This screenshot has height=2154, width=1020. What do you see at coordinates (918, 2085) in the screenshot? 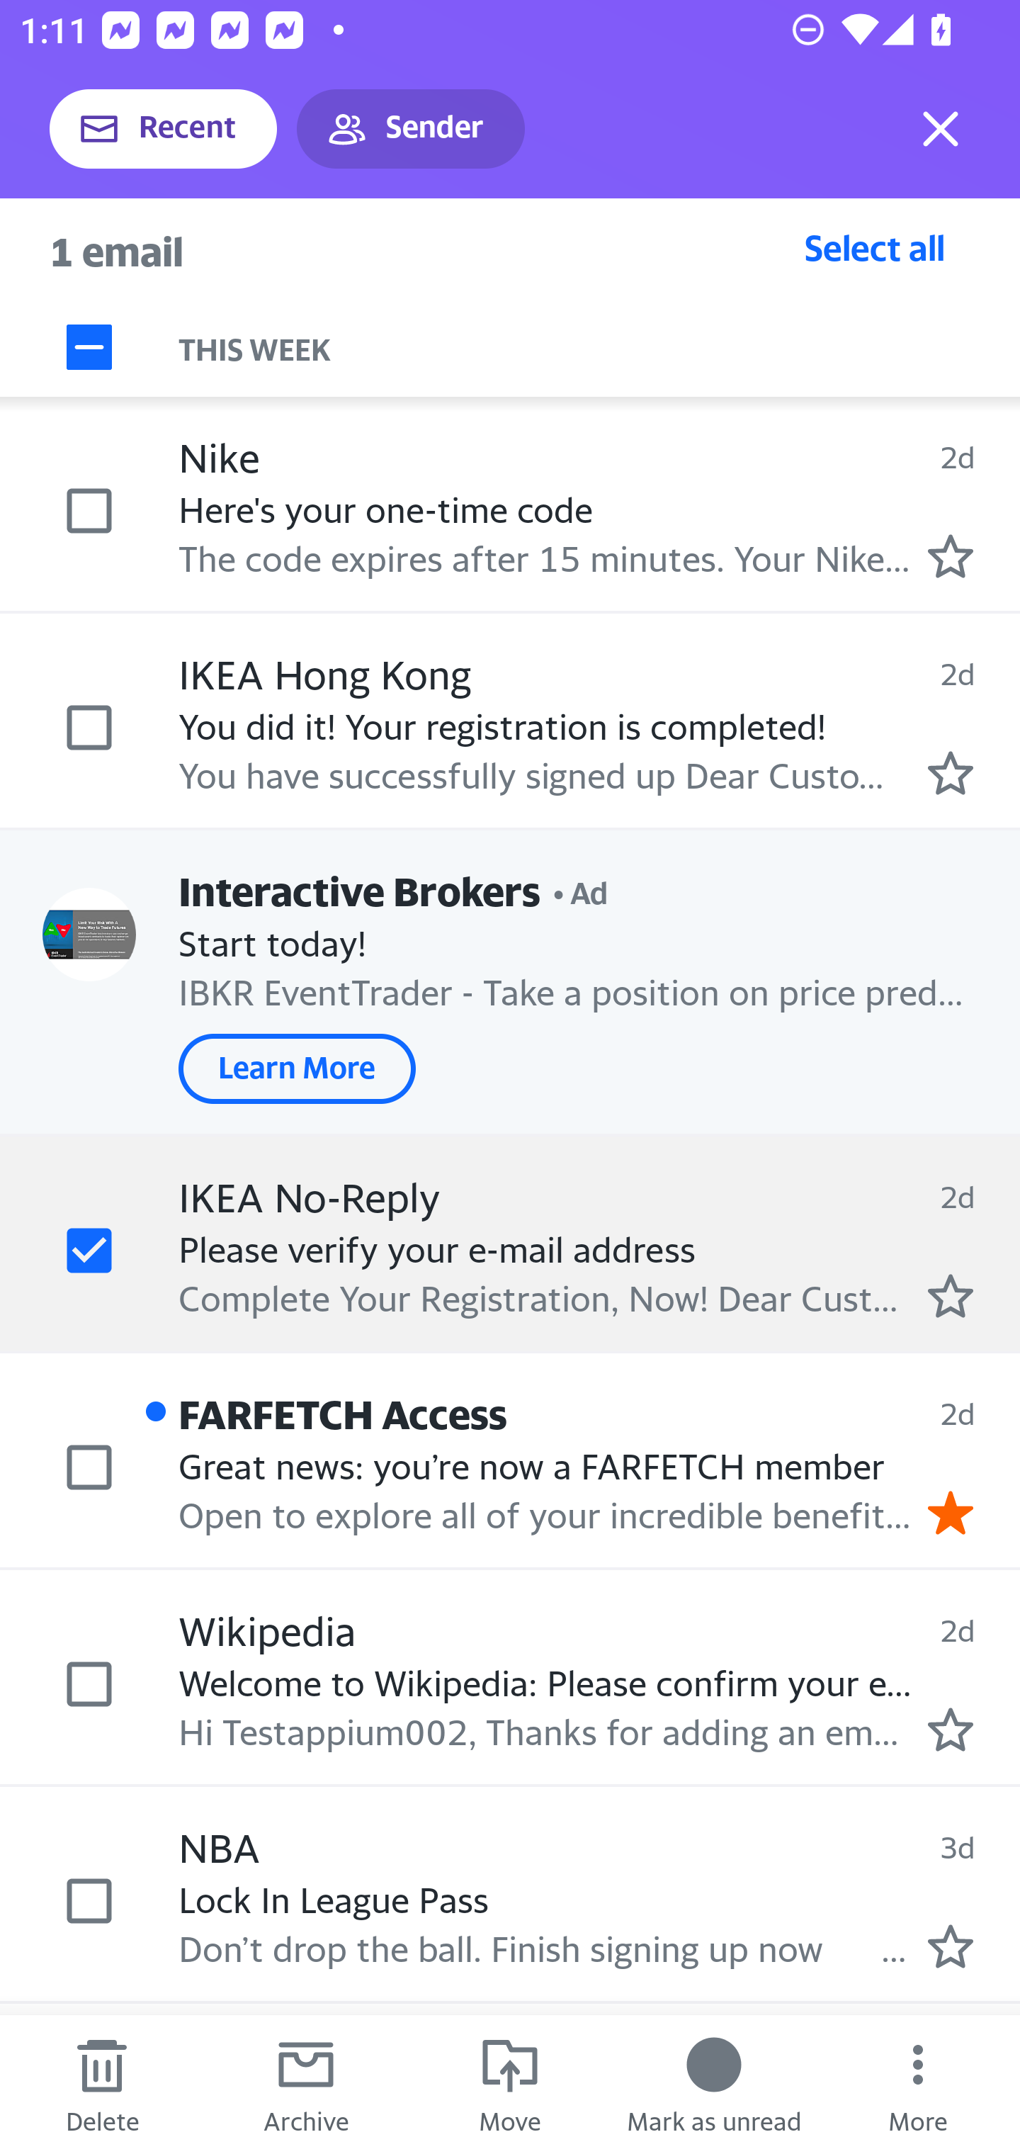
I see `More` at bounding box center [918, 2085].